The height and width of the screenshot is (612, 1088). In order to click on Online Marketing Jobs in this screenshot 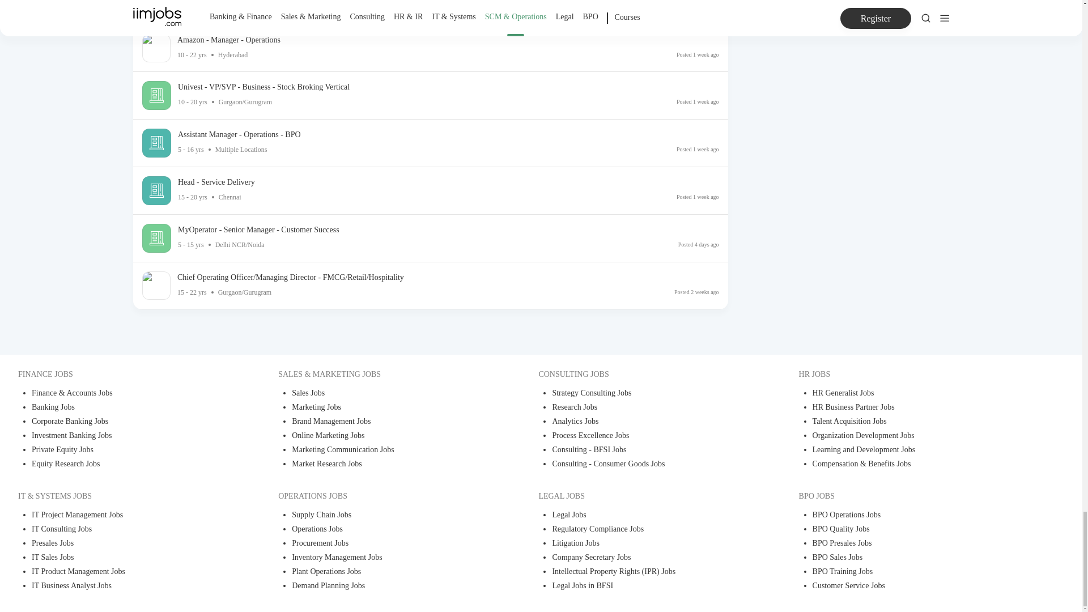, I will do `click(389, 436)`.